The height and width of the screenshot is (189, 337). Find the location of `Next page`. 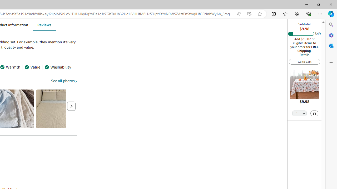

Next page is located at coordinates (71, 106).